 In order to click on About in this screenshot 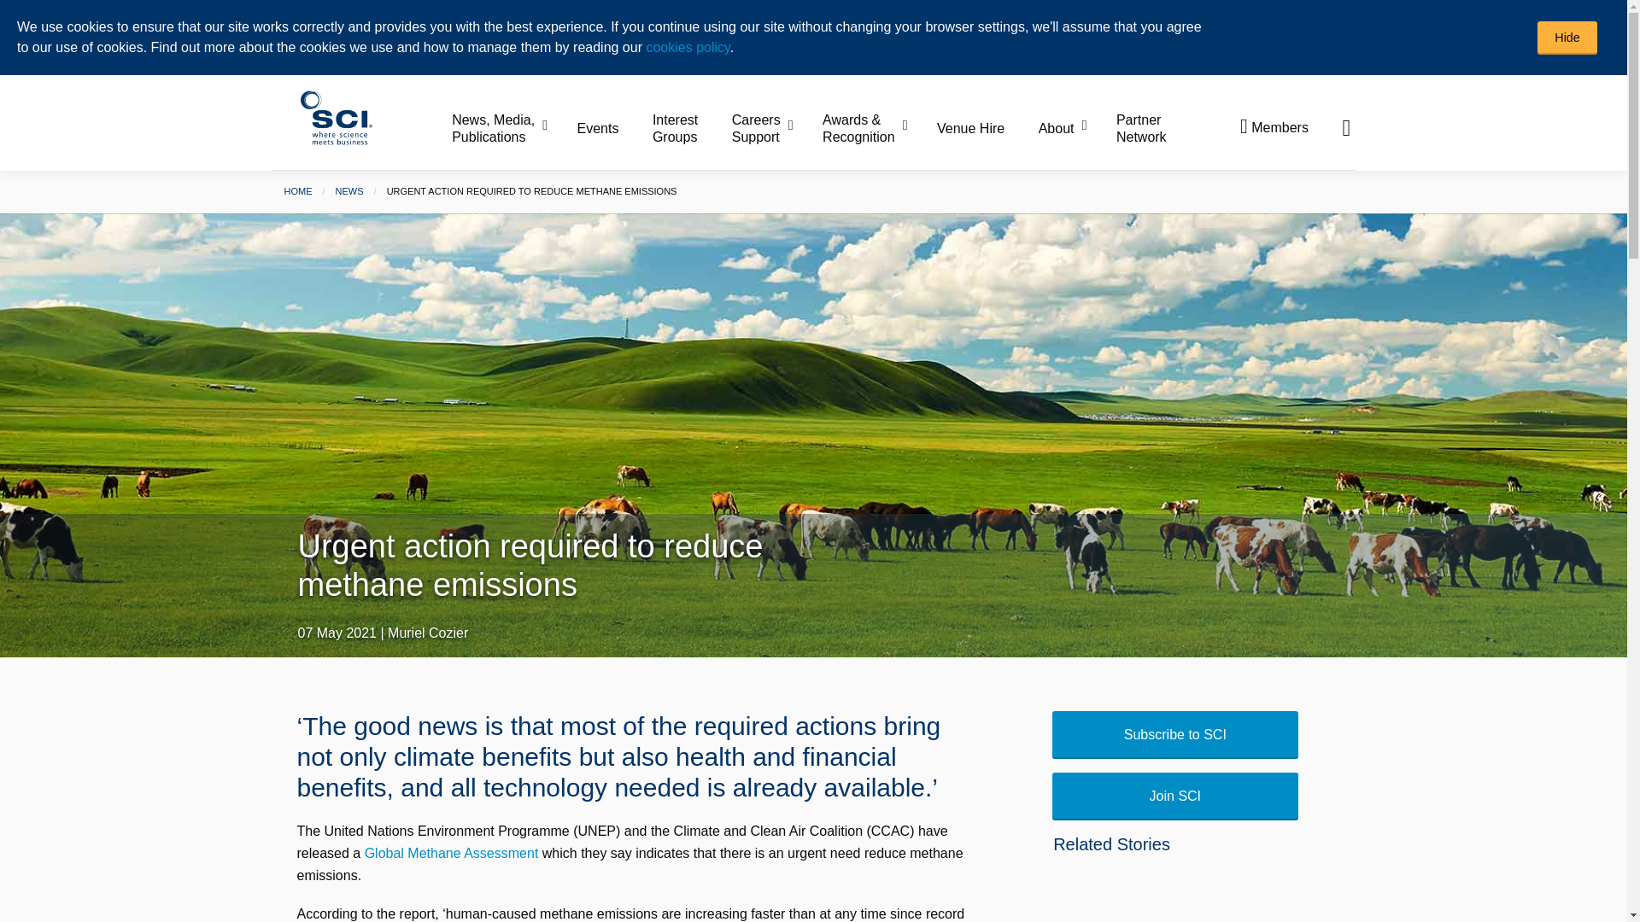, I will do `click(1075, 128)`.